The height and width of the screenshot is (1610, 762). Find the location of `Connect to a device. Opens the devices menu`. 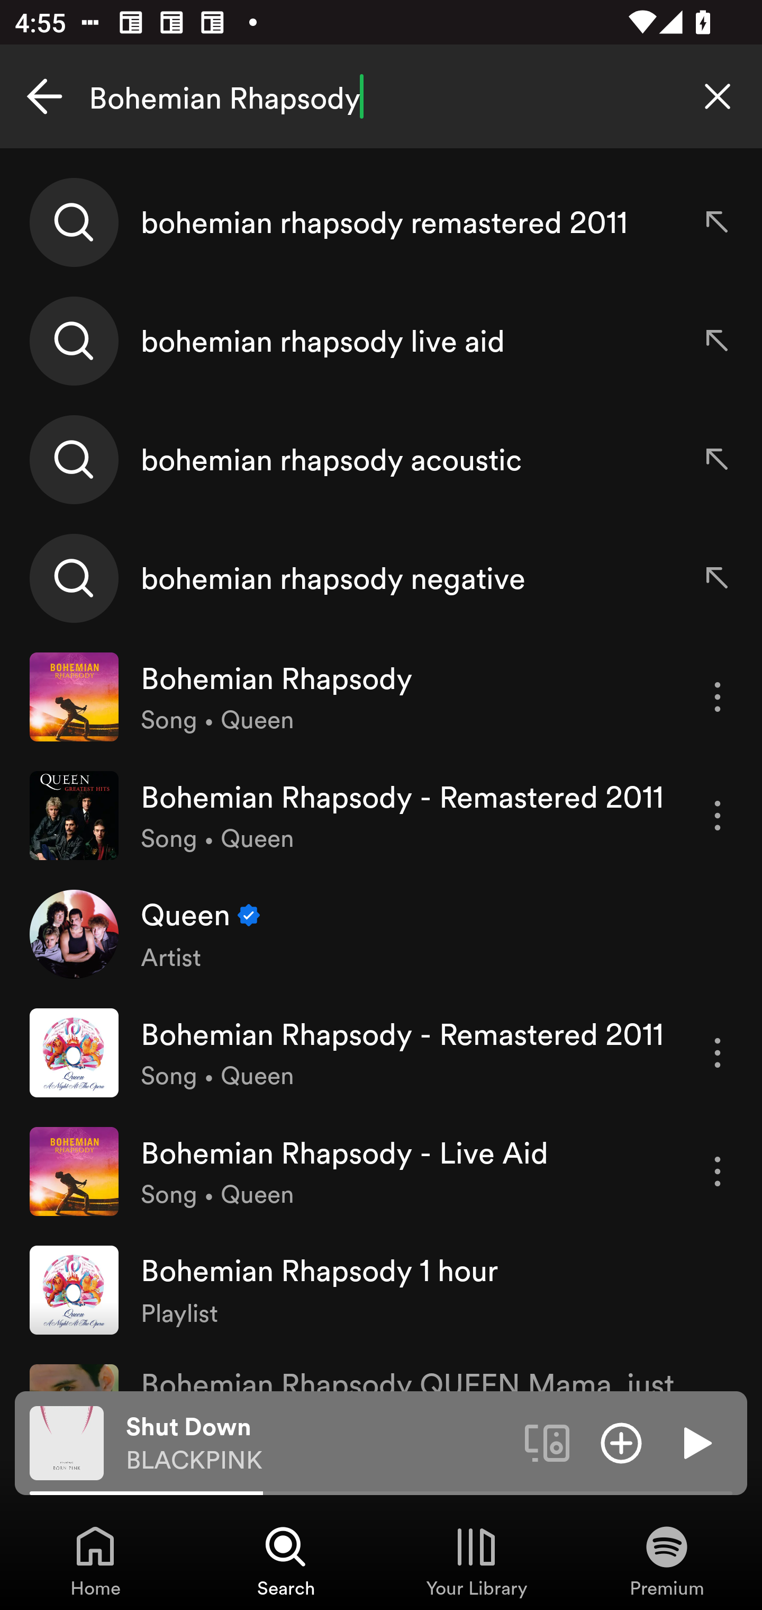

Connect to a device. Opens the devices menu is located at coordinates (547, 1442).